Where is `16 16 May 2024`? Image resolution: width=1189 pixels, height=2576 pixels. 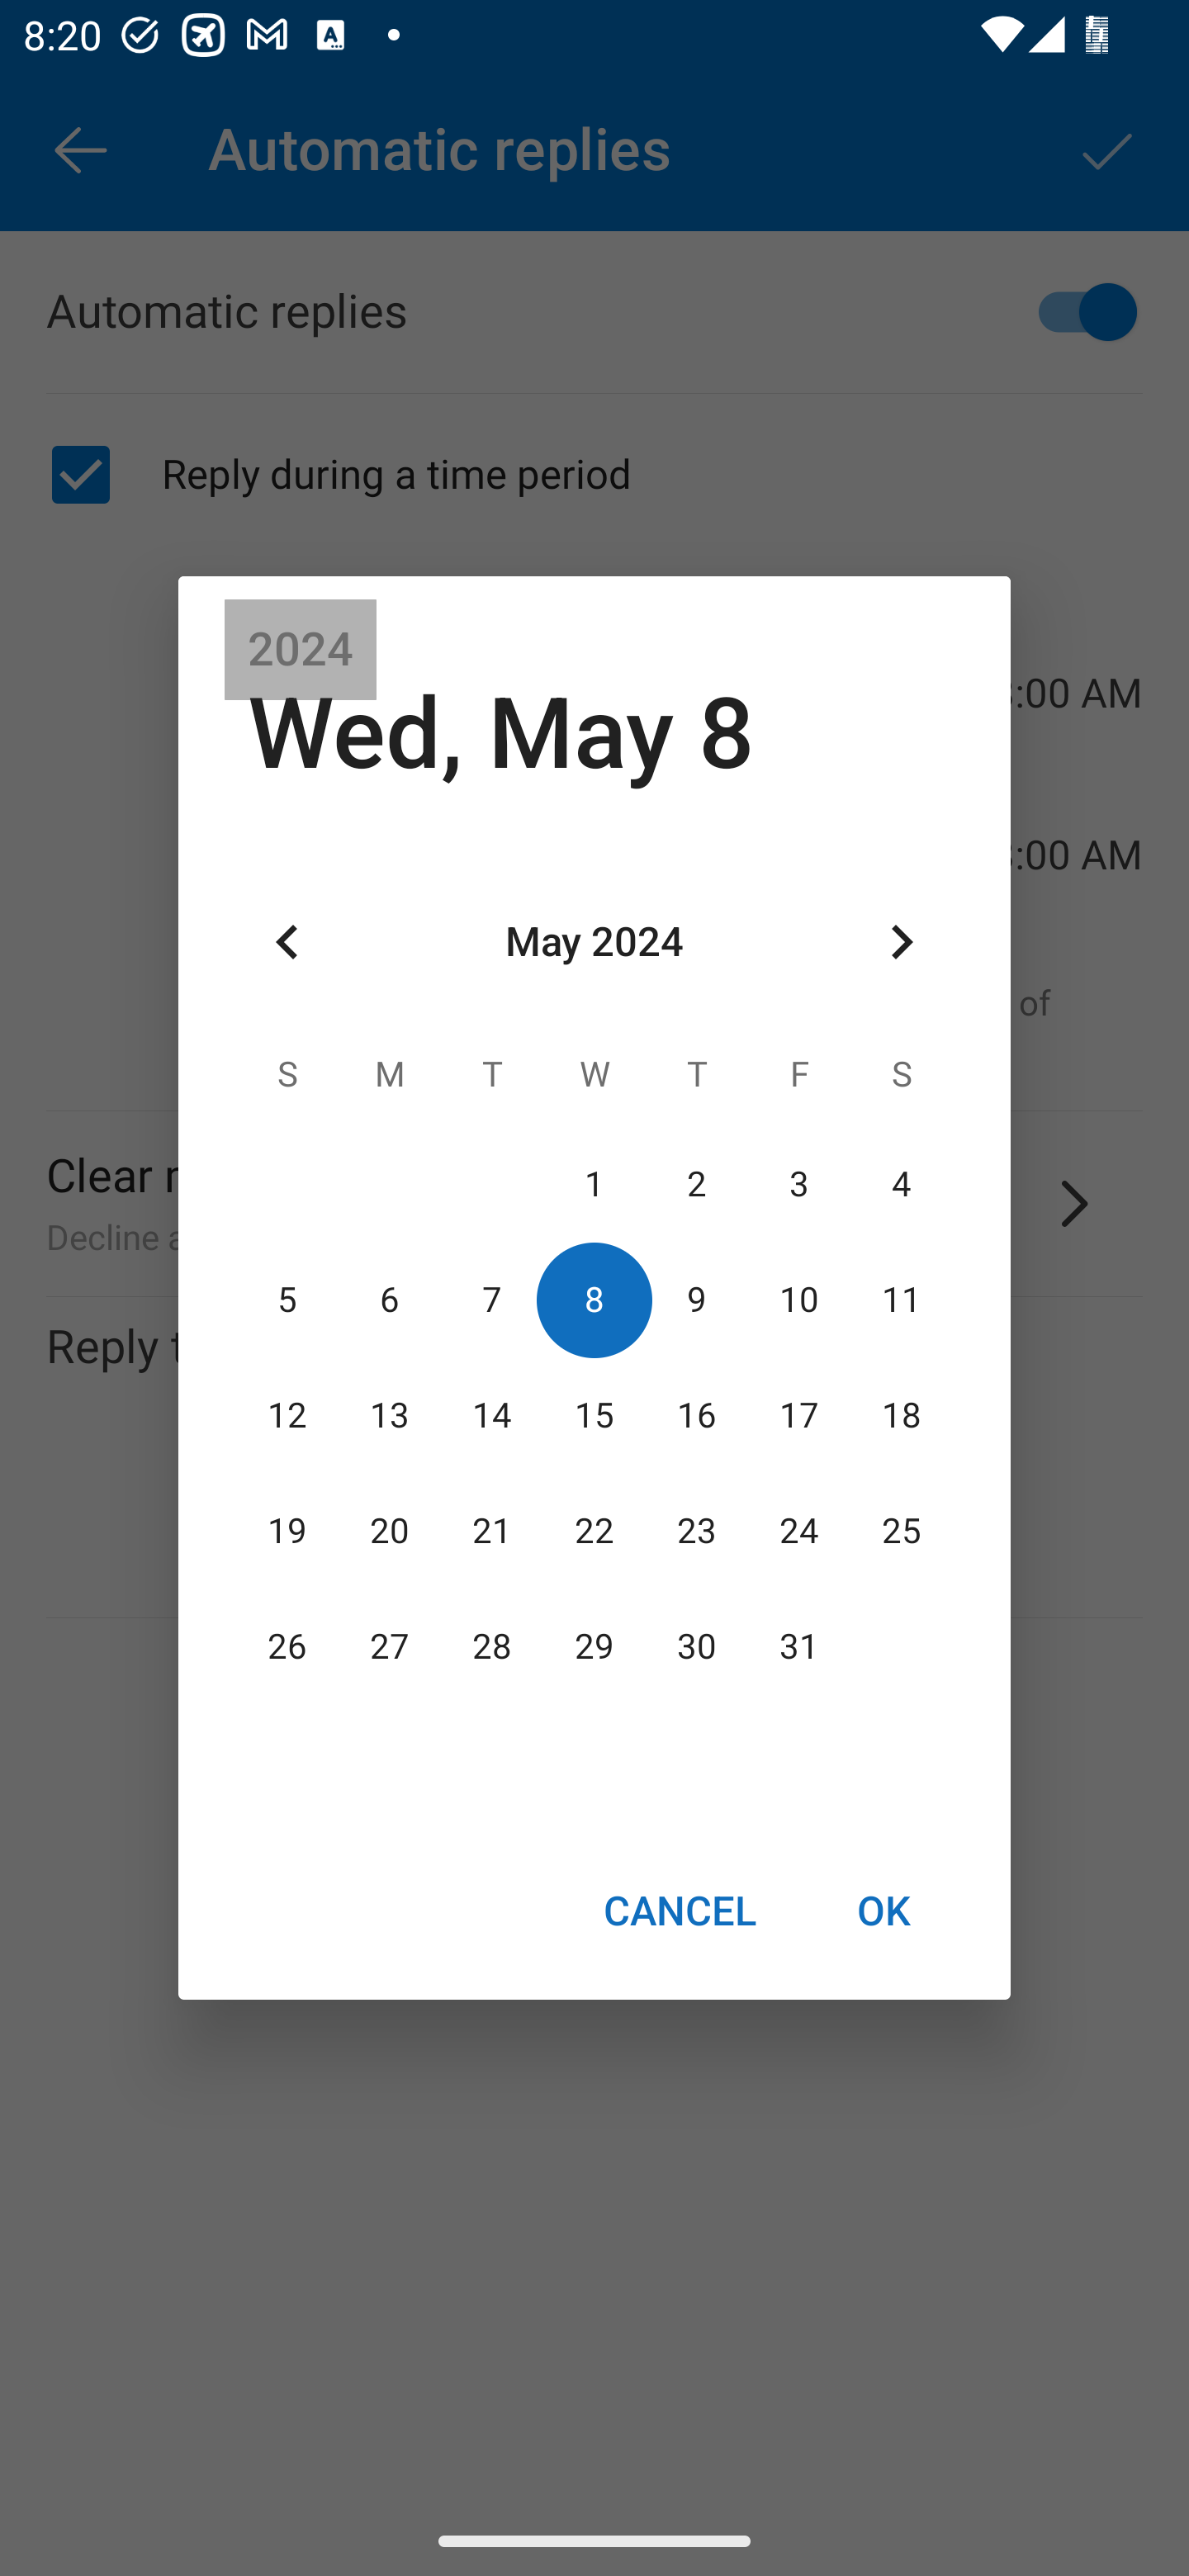
16 16 May 2024 is located at coordinates (696, 1415).